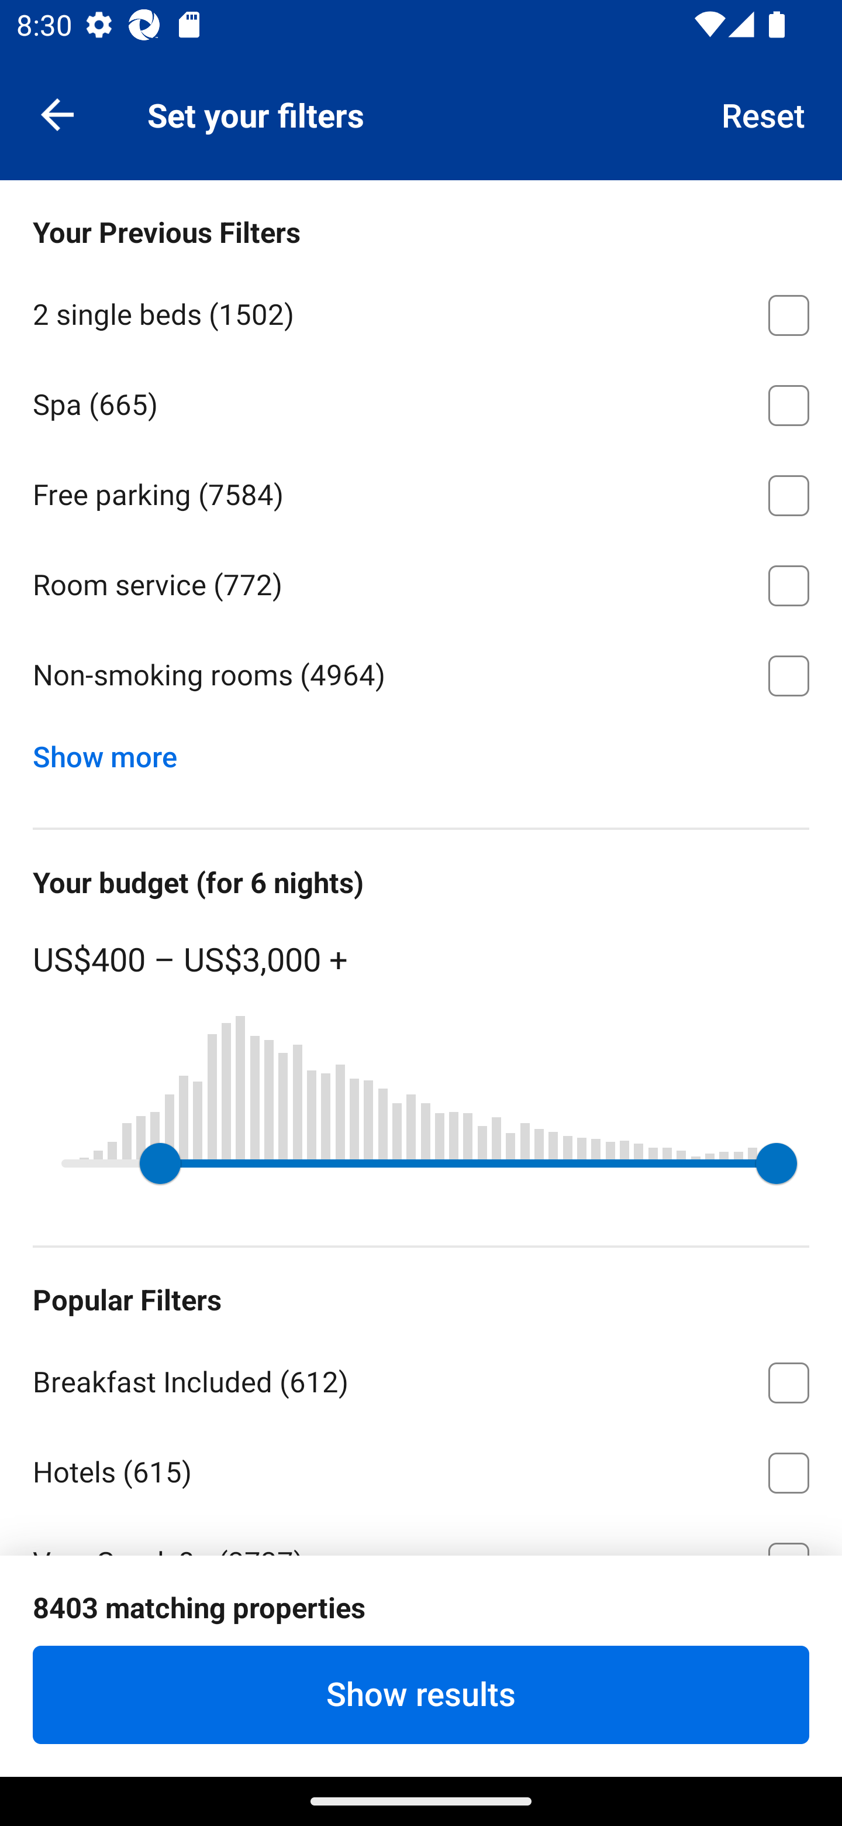  What do you see at coordinates (421, 1469) in the screenshot?
I see `Hotels ⁦(615)` at bounding box center [421, 1469].